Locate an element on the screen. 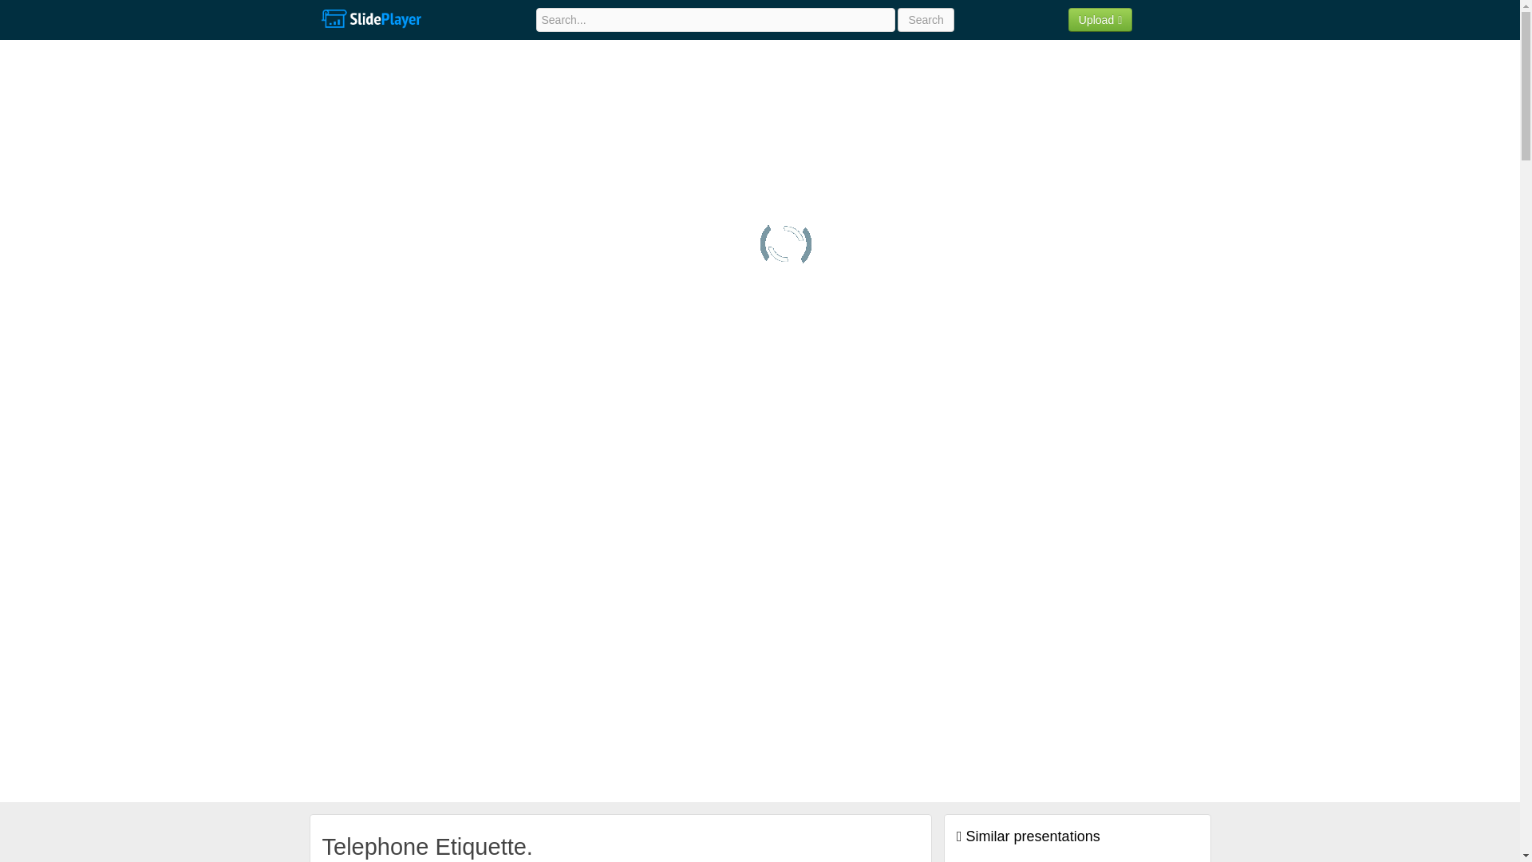 Image resolution: width=1532 pixels, height=862 pixels. Upload is located at coordinates (1100, 19).